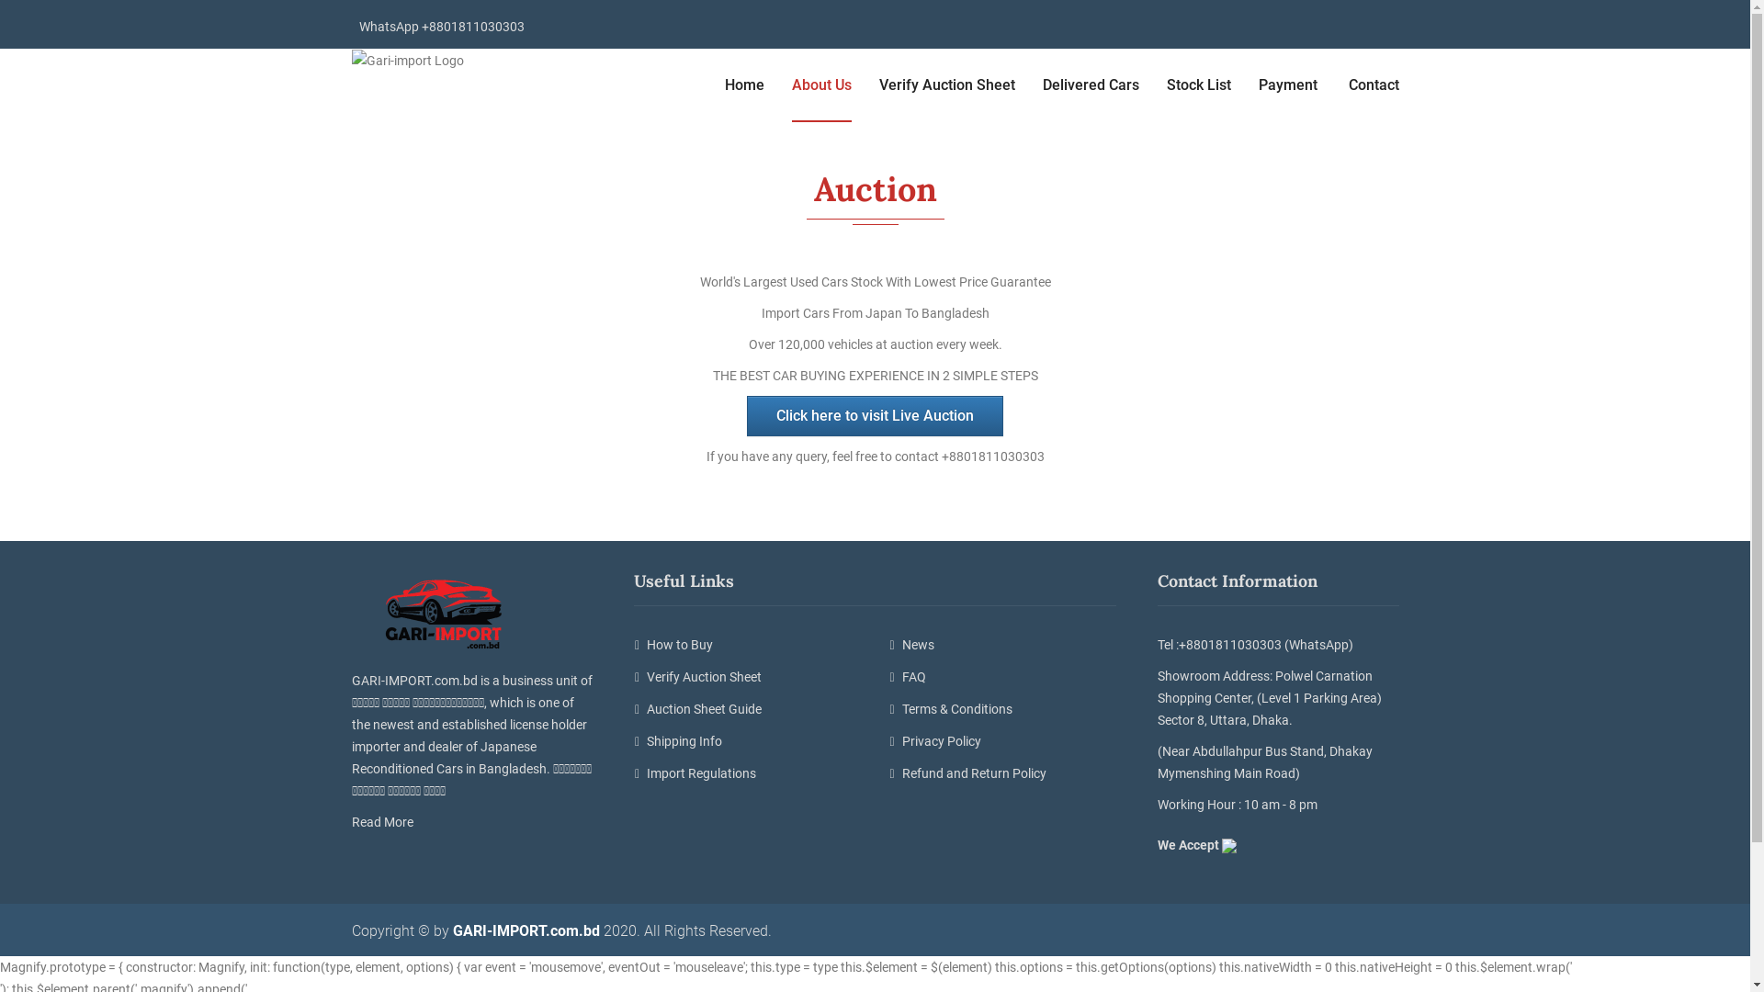  Describe the element at coordinates (1003, 678) in the screenshot. I see `FAQ` at that location.